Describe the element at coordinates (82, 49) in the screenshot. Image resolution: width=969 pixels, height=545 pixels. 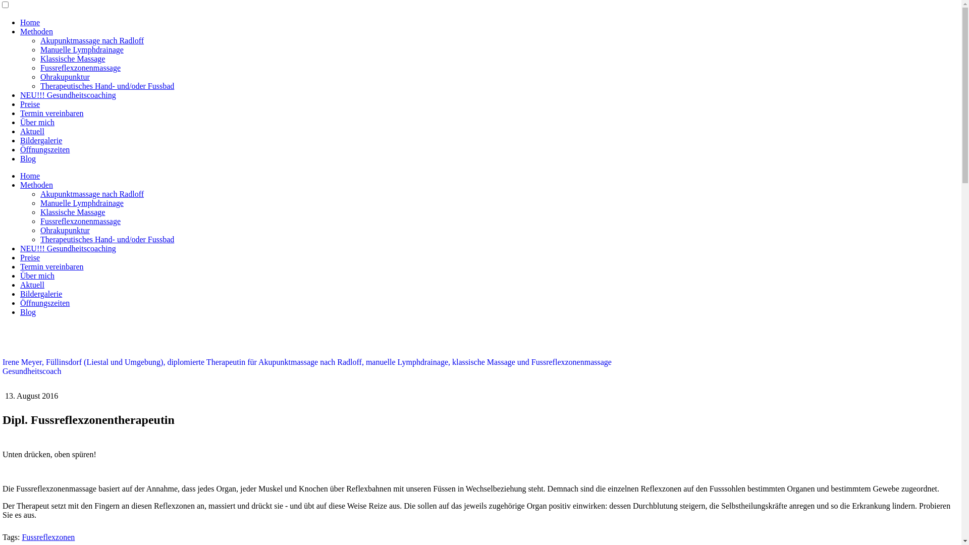
I see `Manuelle Lymphdrainage` at that location.